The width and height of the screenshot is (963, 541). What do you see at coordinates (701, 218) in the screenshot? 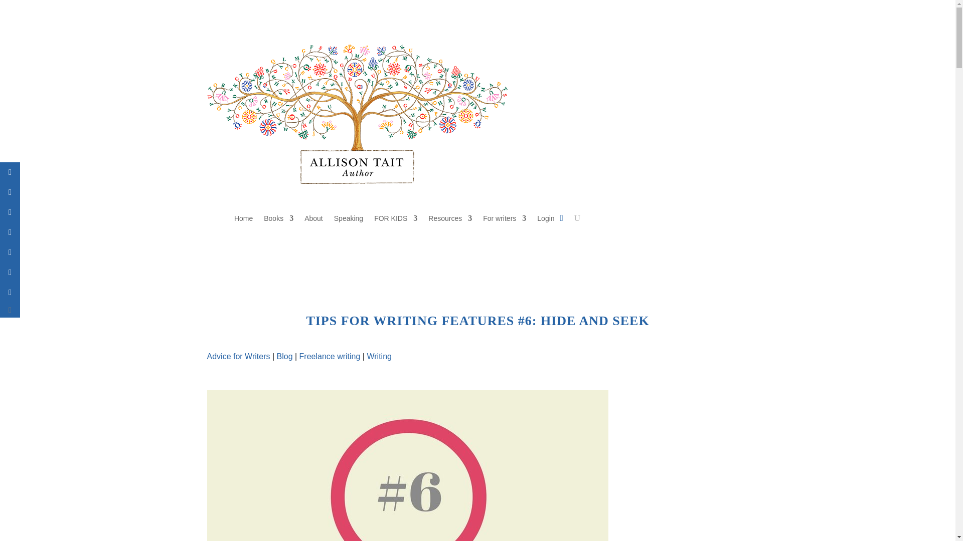
I see `Follow on Instagram` at bounding box center [701, 218].